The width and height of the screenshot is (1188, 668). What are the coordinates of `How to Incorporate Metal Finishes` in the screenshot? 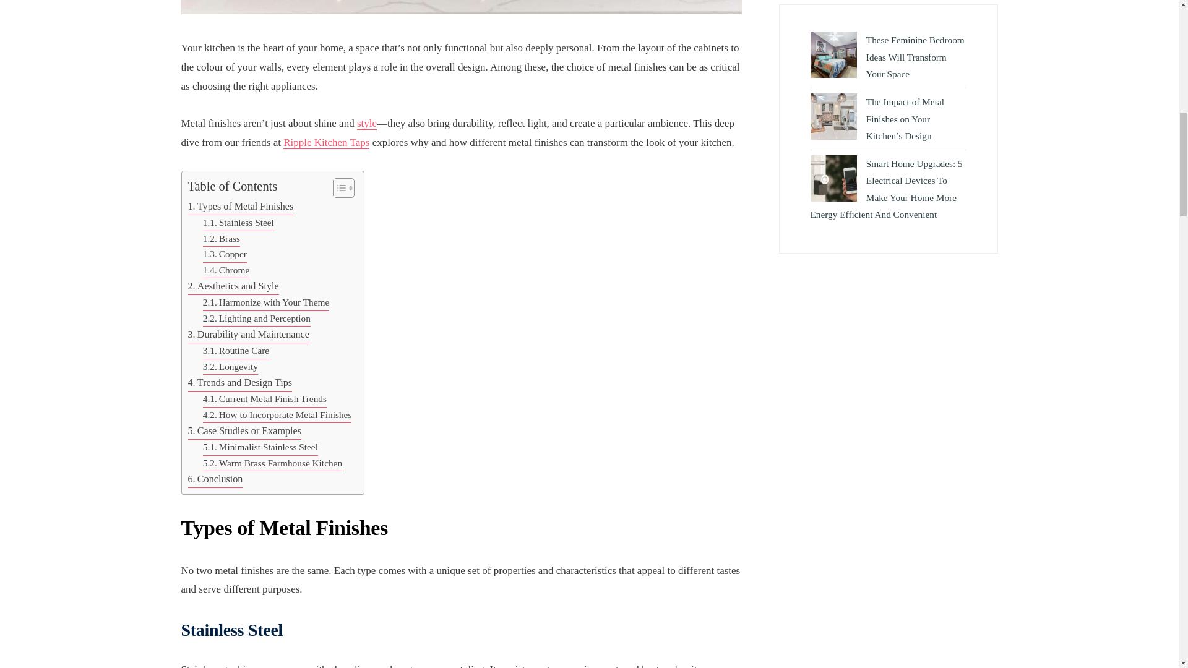 It's located at (277, 415).